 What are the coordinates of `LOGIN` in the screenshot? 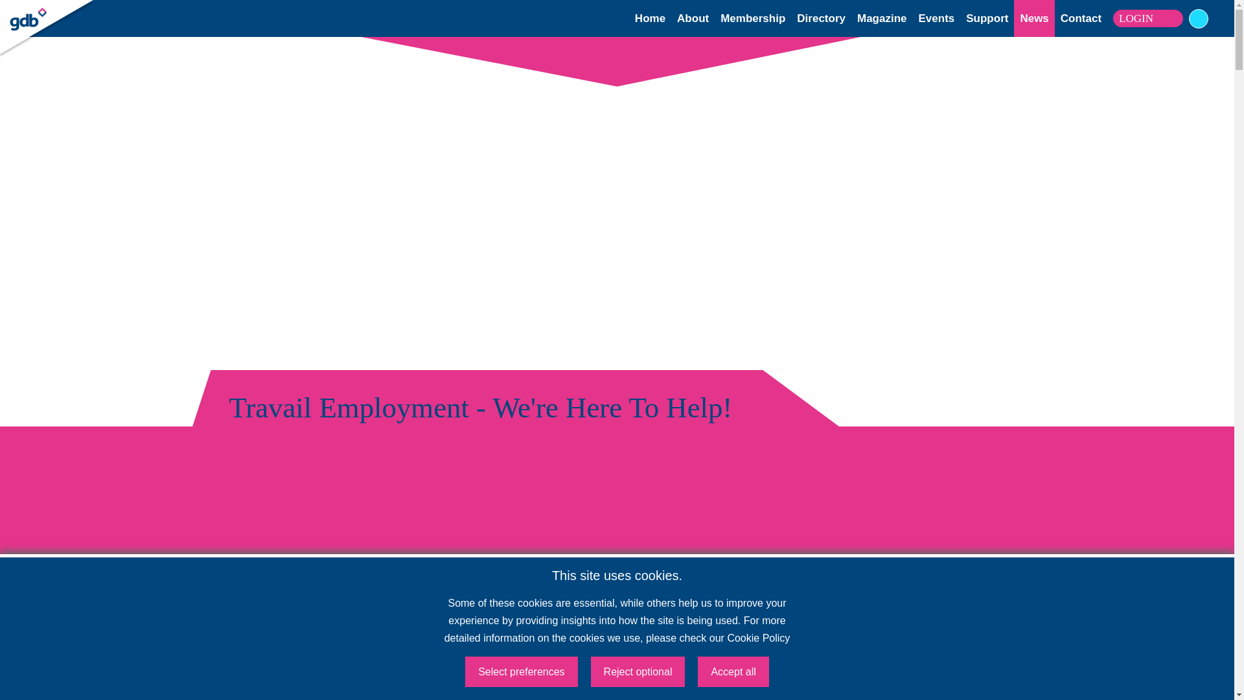 It's located at (45, 12).